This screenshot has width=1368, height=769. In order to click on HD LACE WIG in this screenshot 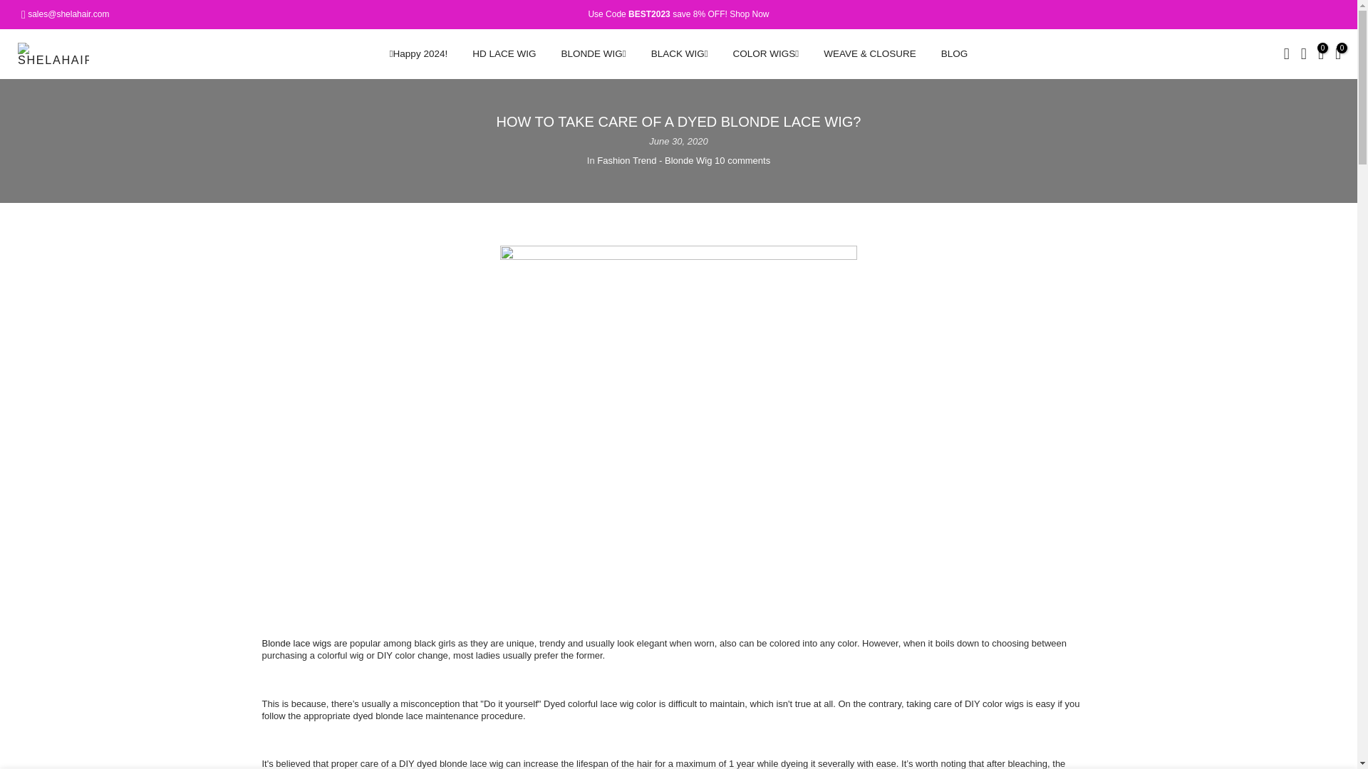, I will do `click(504, 54)`.